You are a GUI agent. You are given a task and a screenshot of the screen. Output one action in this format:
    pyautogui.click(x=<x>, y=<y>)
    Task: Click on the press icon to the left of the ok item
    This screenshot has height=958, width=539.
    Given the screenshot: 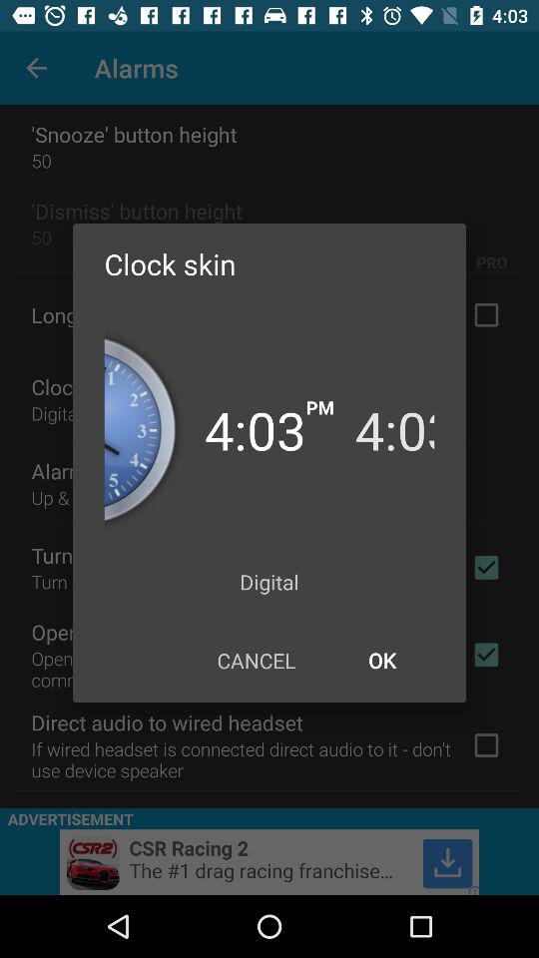 What is the action you would take?
    pyautogui.click(x=256, y=661)
    